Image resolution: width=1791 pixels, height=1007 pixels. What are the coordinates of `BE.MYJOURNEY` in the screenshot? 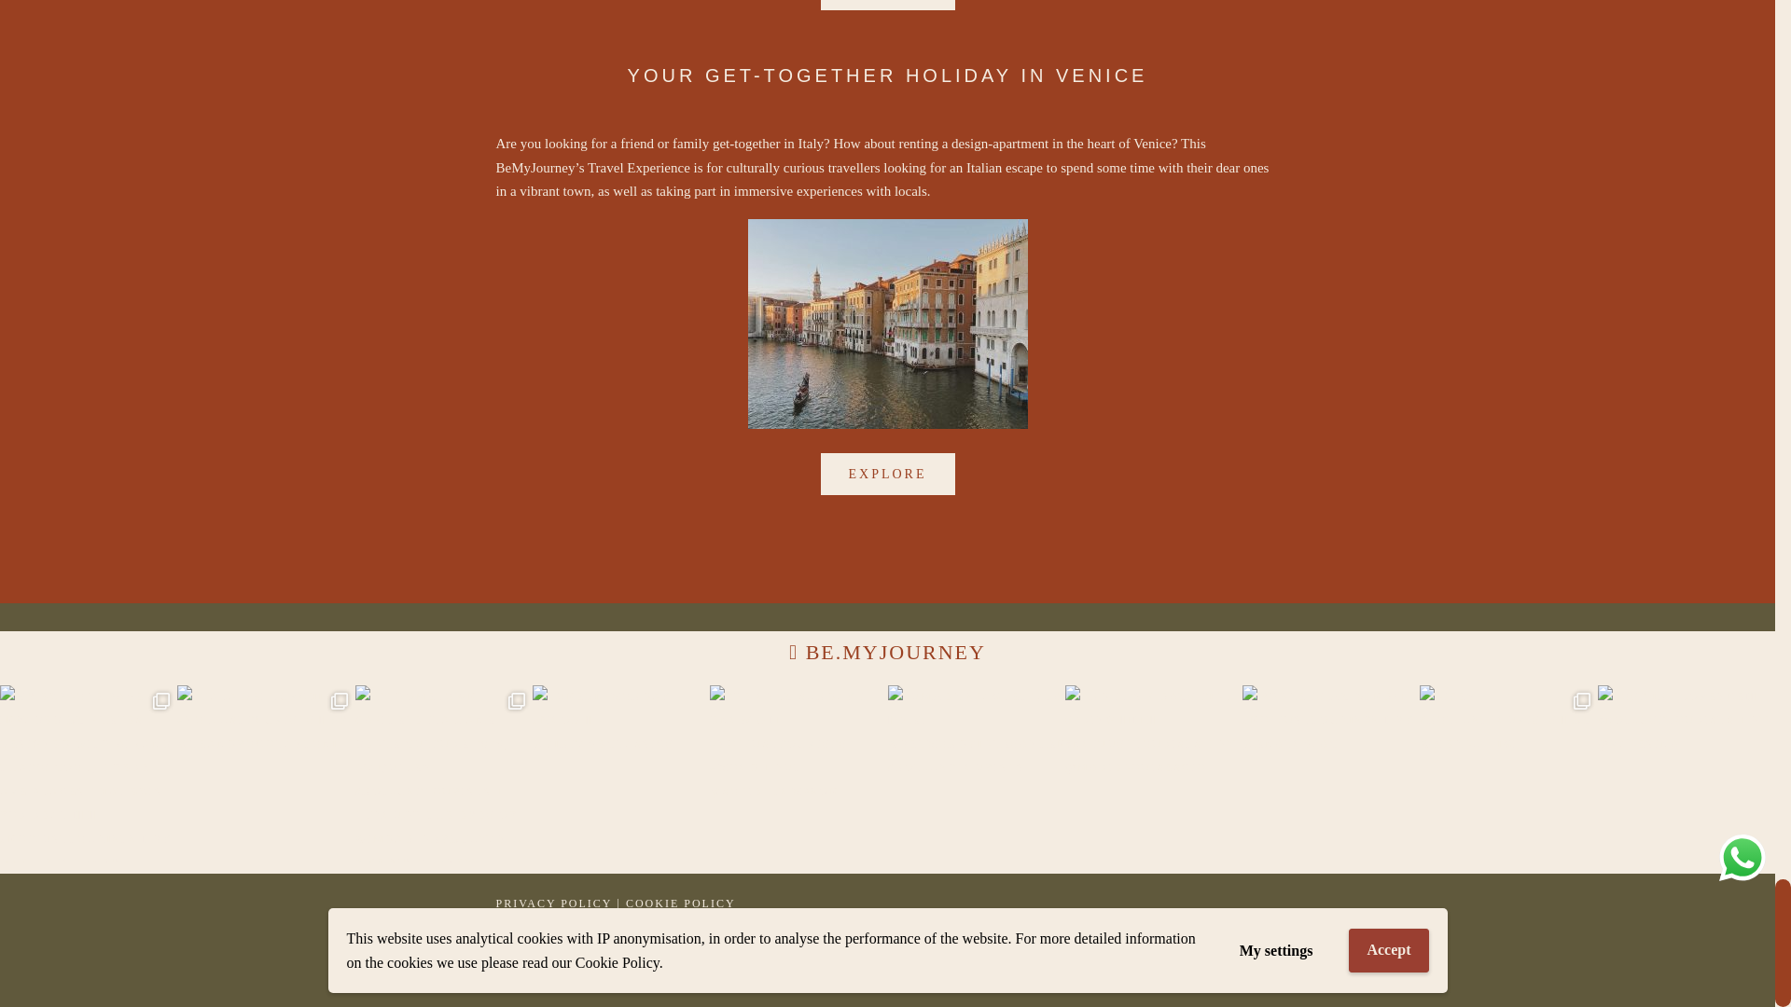 It's located at (895, 655).